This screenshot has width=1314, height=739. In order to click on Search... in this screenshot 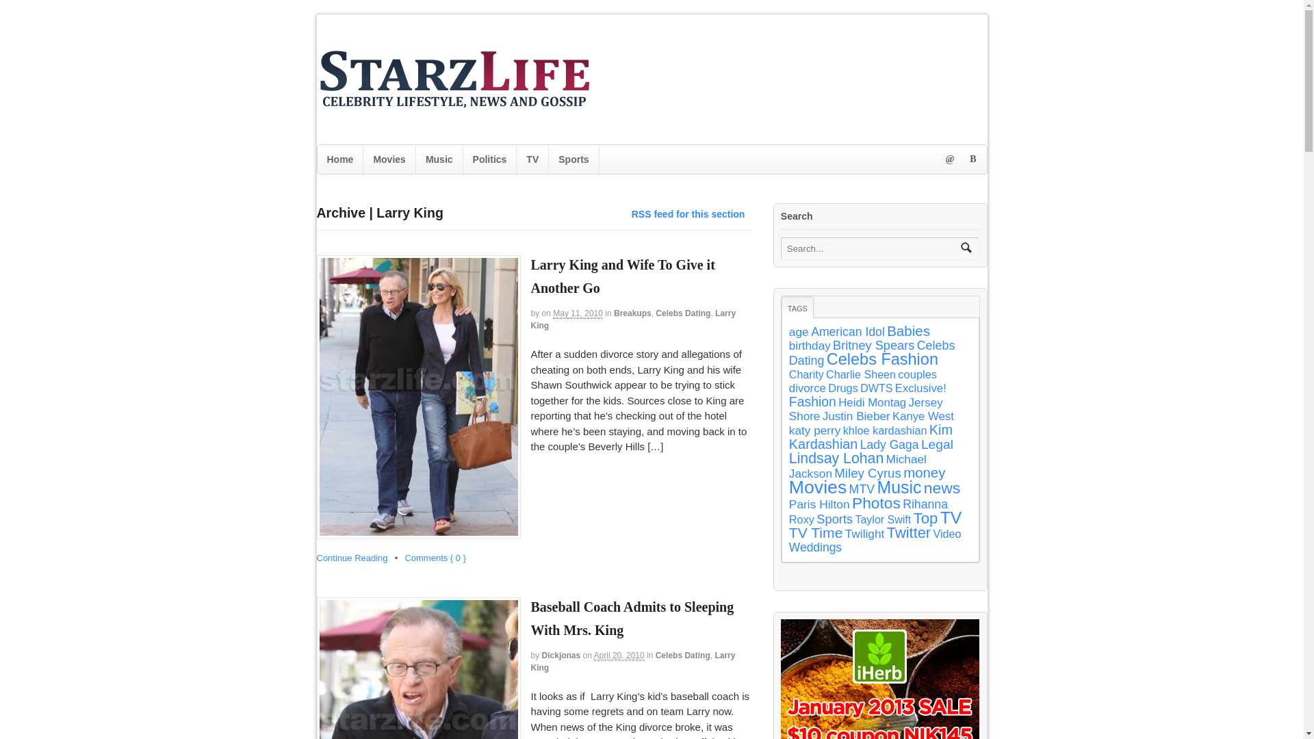, I will do `click(871, 248)`.